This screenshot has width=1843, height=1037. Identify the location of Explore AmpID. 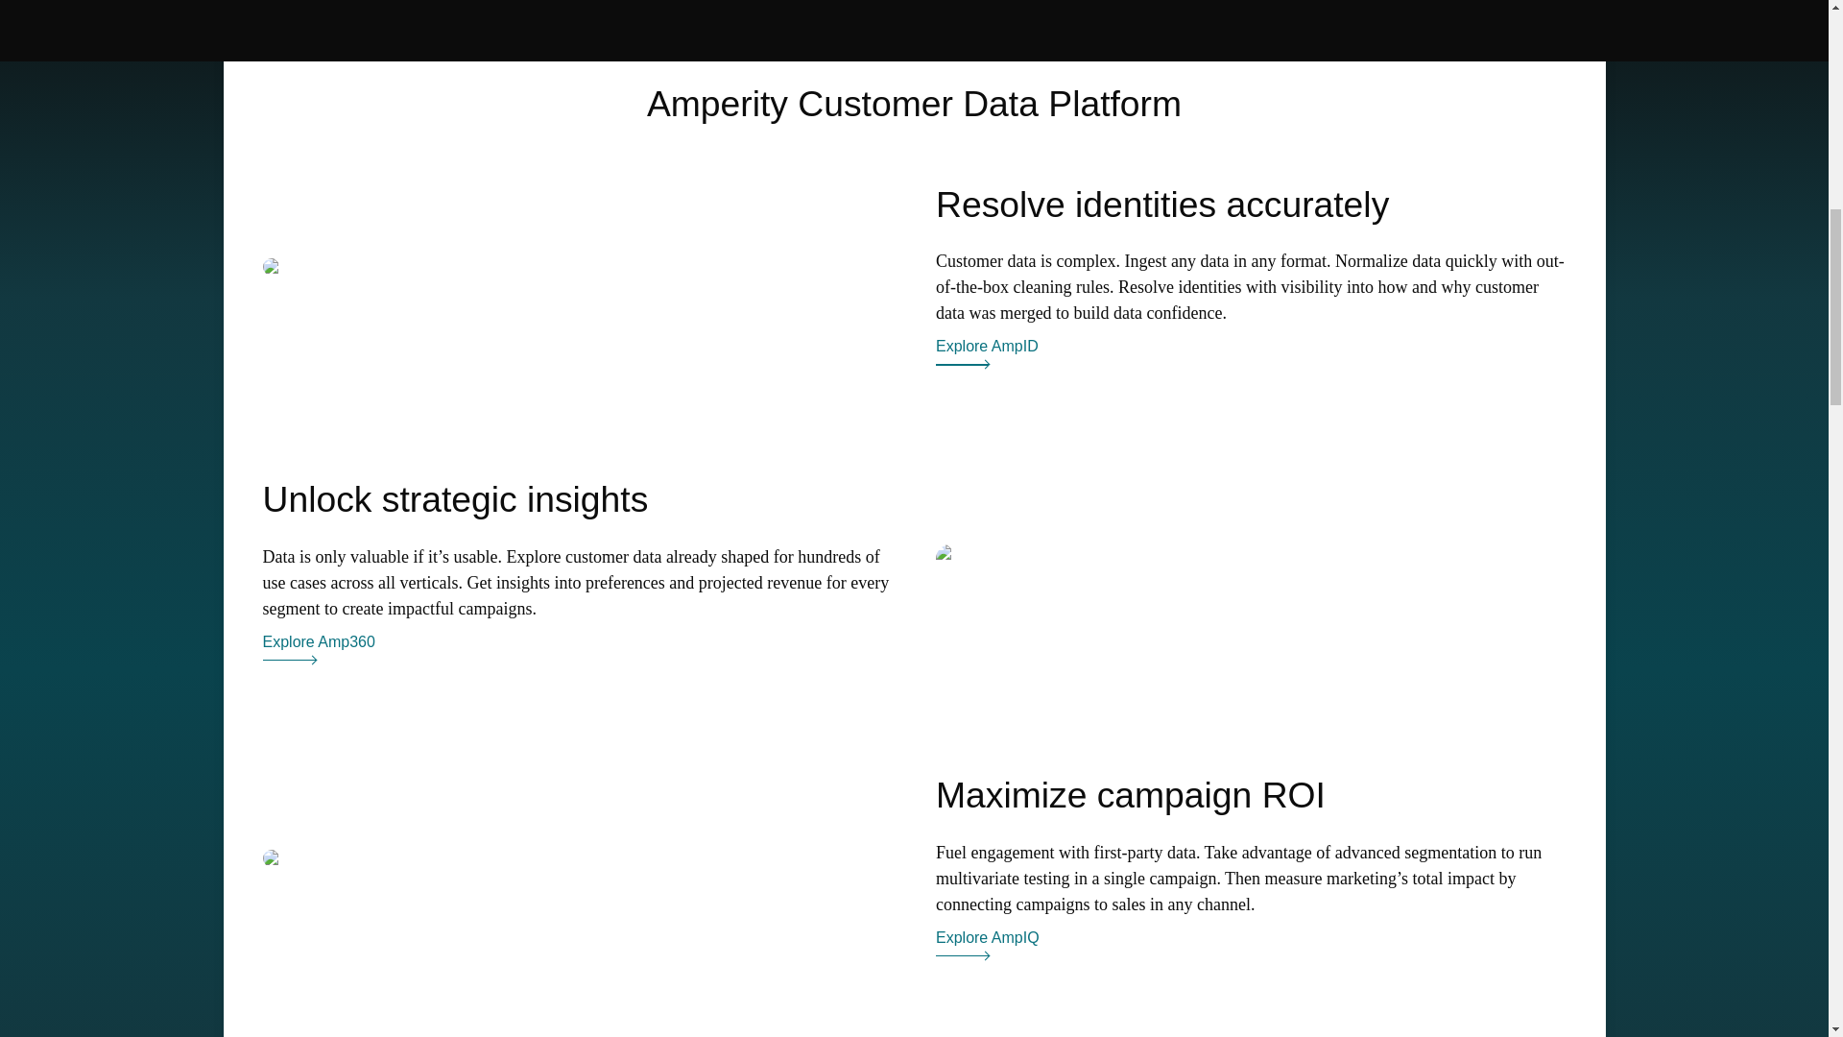
(987, 346).